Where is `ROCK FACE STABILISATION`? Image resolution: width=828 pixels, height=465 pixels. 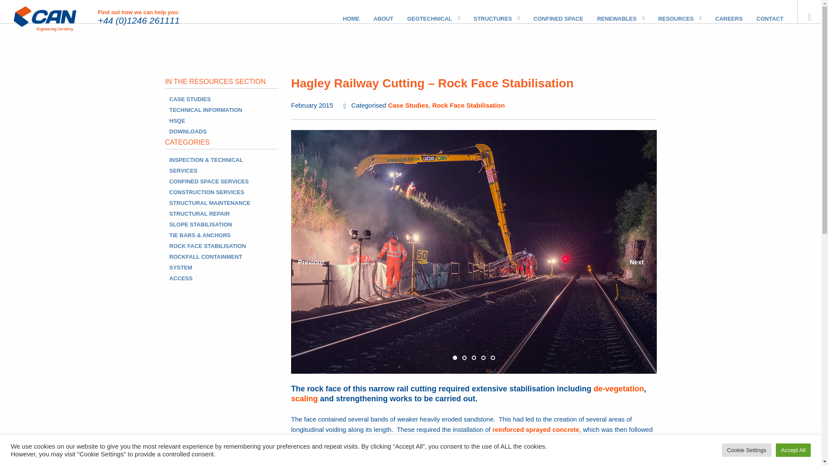 ROCK FACE STABILISATION is located at coordinates (207, 245).